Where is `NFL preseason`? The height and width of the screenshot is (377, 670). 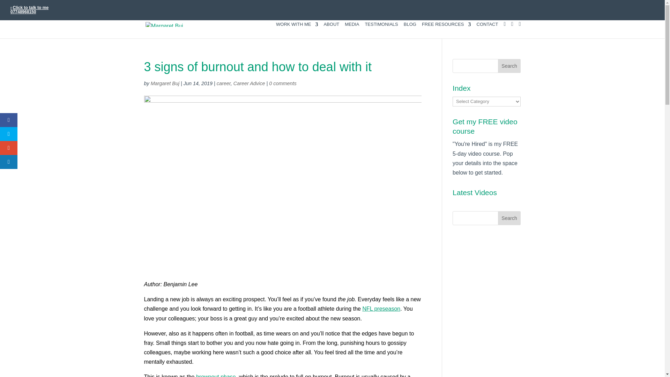 NFL preseason is located at coordinates (381, 309).